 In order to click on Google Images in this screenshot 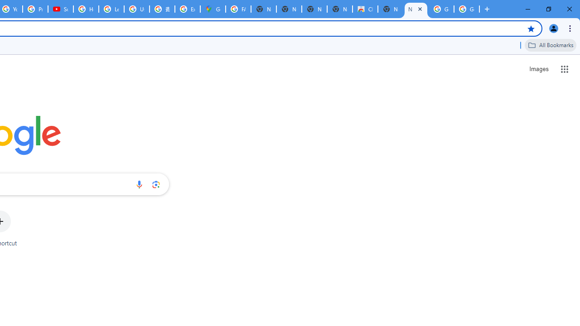, I will do `click(441, 9)`.